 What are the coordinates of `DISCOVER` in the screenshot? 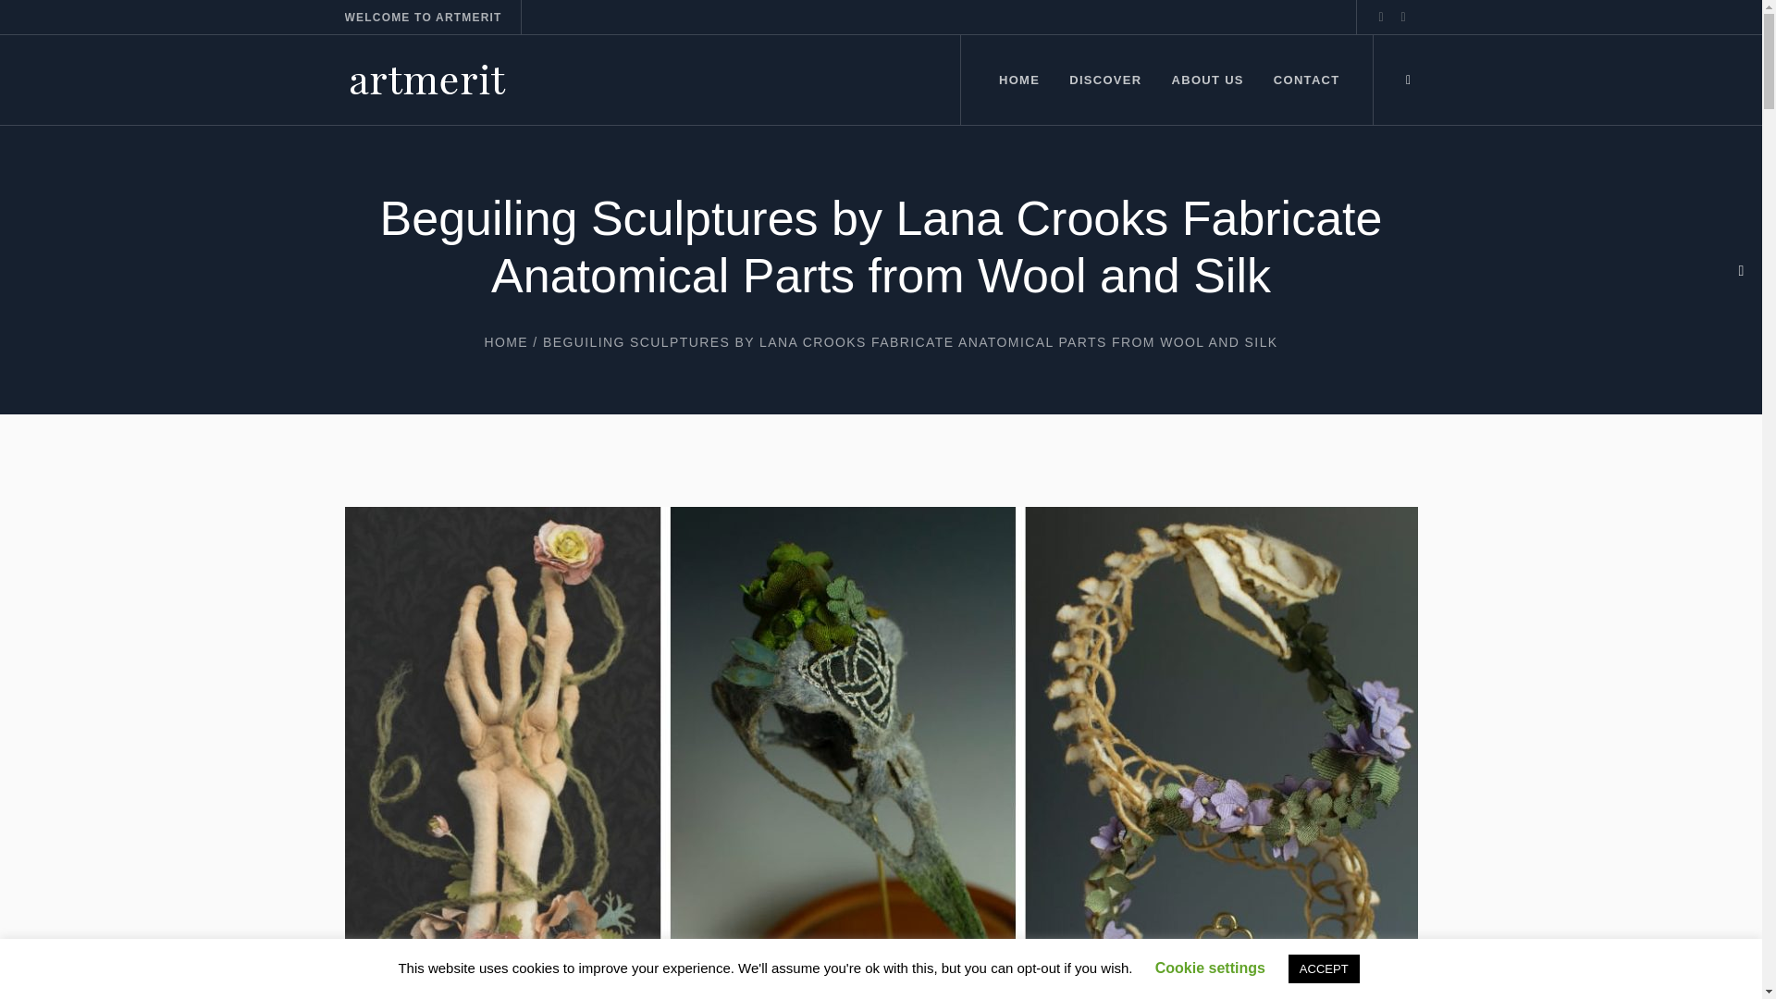 It's located at (1104, 80).